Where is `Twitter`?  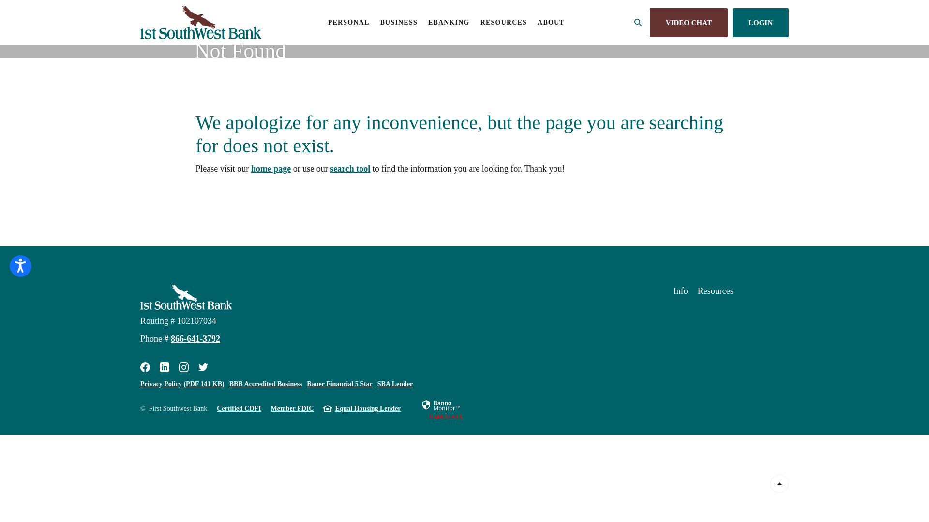
Twitter is located at coordinates (203, 367).